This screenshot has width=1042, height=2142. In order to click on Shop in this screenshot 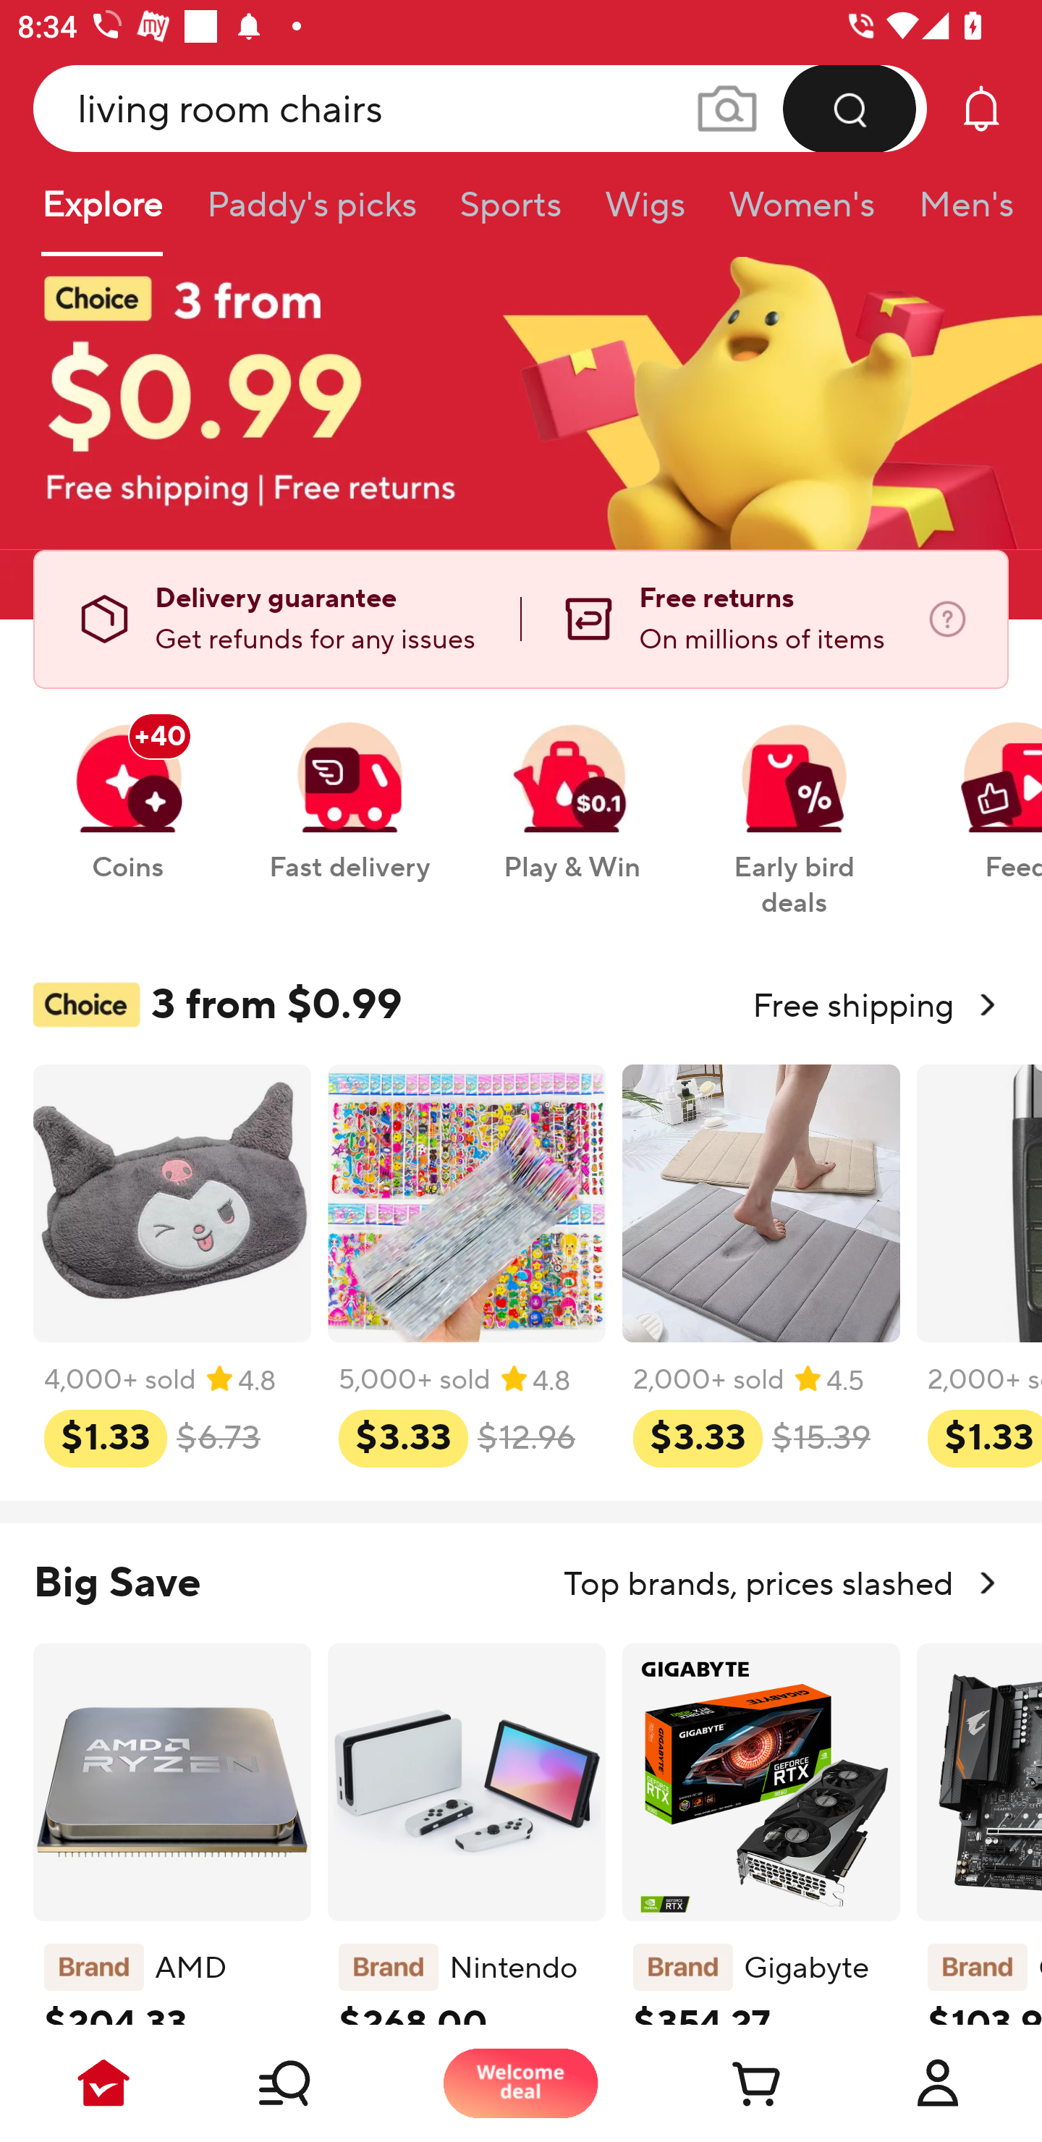, I will do `click(313, 2083)`.